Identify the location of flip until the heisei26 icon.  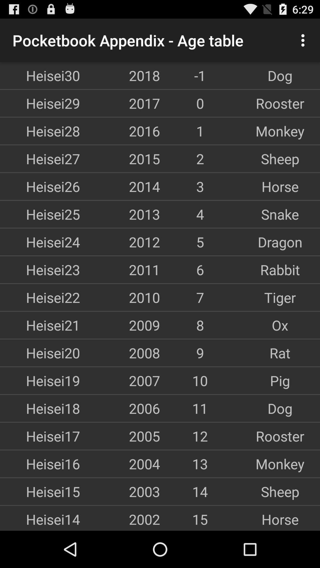
(40, 186).